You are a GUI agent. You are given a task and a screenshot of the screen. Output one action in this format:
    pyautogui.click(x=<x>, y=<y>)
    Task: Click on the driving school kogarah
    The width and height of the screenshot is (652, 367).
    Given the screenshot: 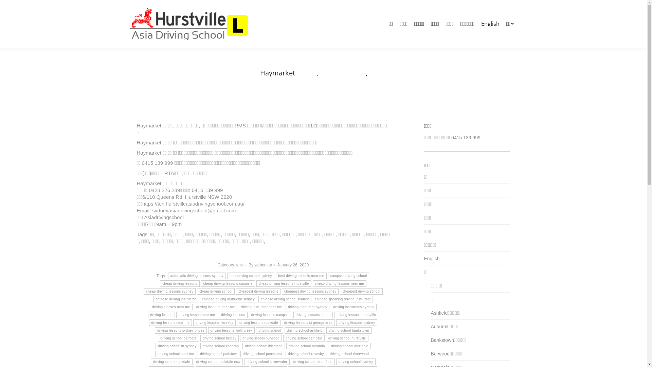 What is the action you would take?
    pyautogui.click(x=221, y=346)
    